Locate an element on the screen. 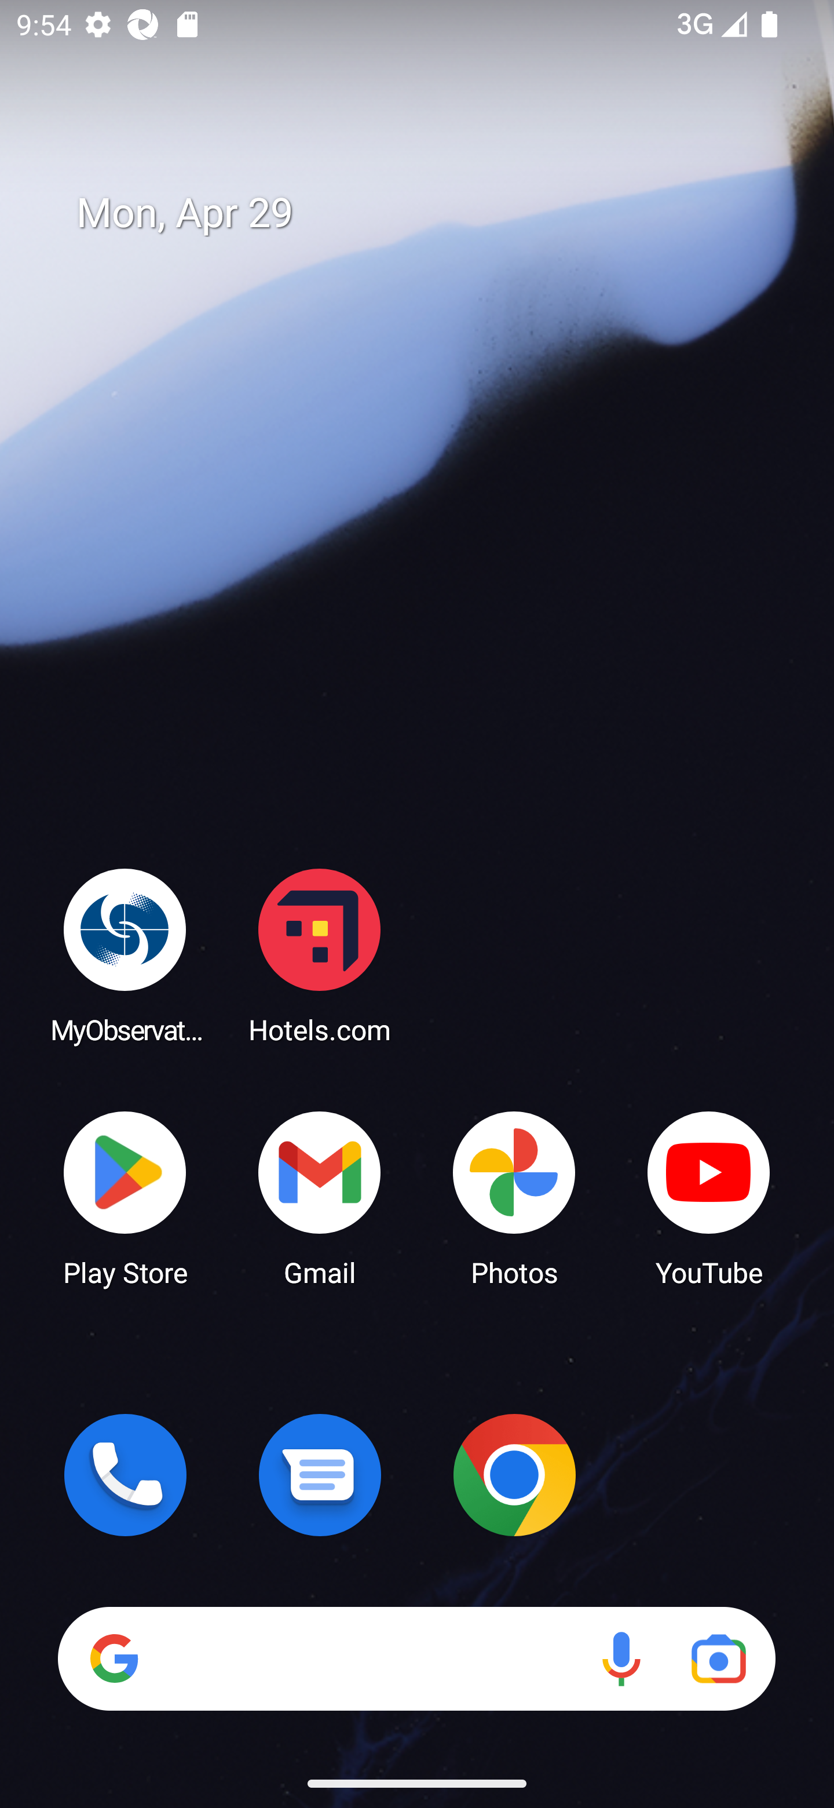 This screenshot has width=834, height=1808. Chrome is located at coordinates (514, 1475).